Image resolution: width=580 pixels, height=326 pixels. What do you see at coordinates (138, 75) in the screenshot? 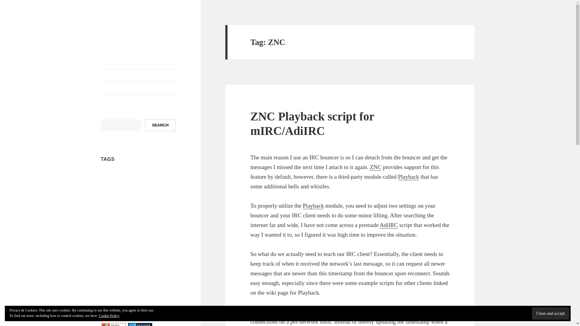
I see `About` at bounding box center [138, 75].